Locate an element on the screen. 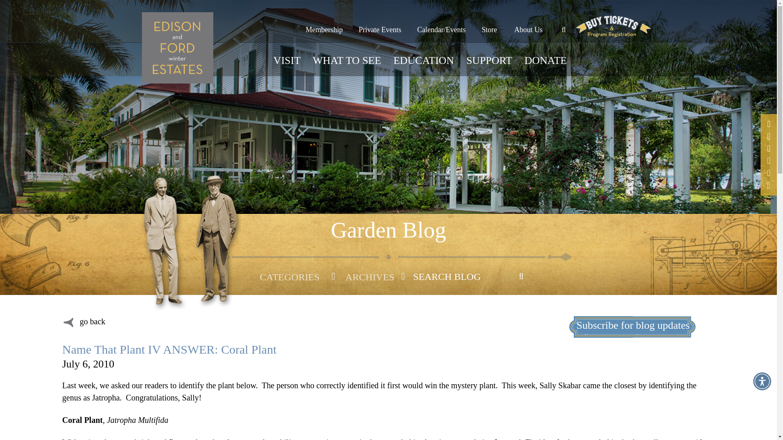  EDUCATION is located at coordinates (424, 67).